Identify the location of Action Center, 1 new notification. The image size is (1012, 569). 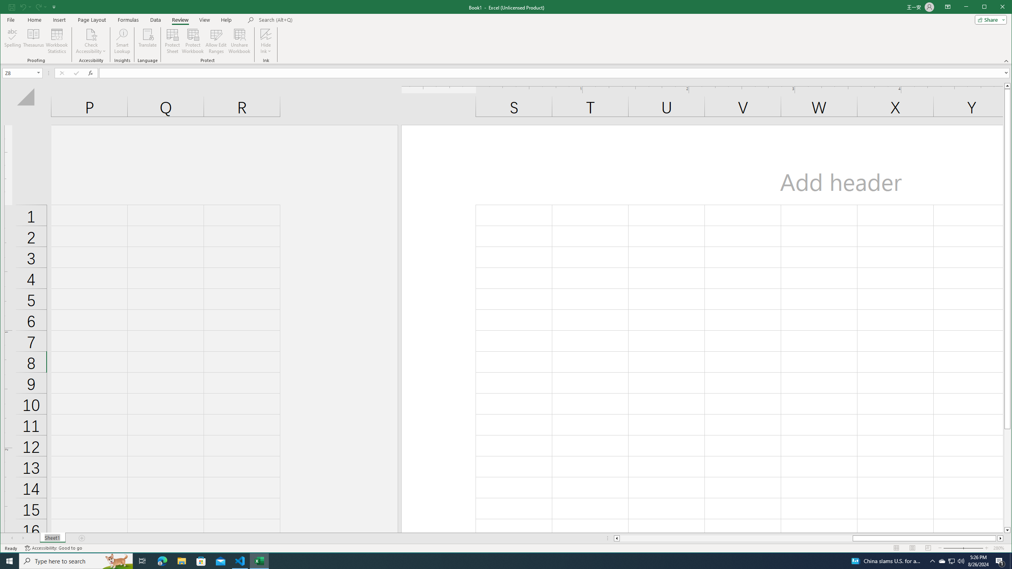
(1000, 561).